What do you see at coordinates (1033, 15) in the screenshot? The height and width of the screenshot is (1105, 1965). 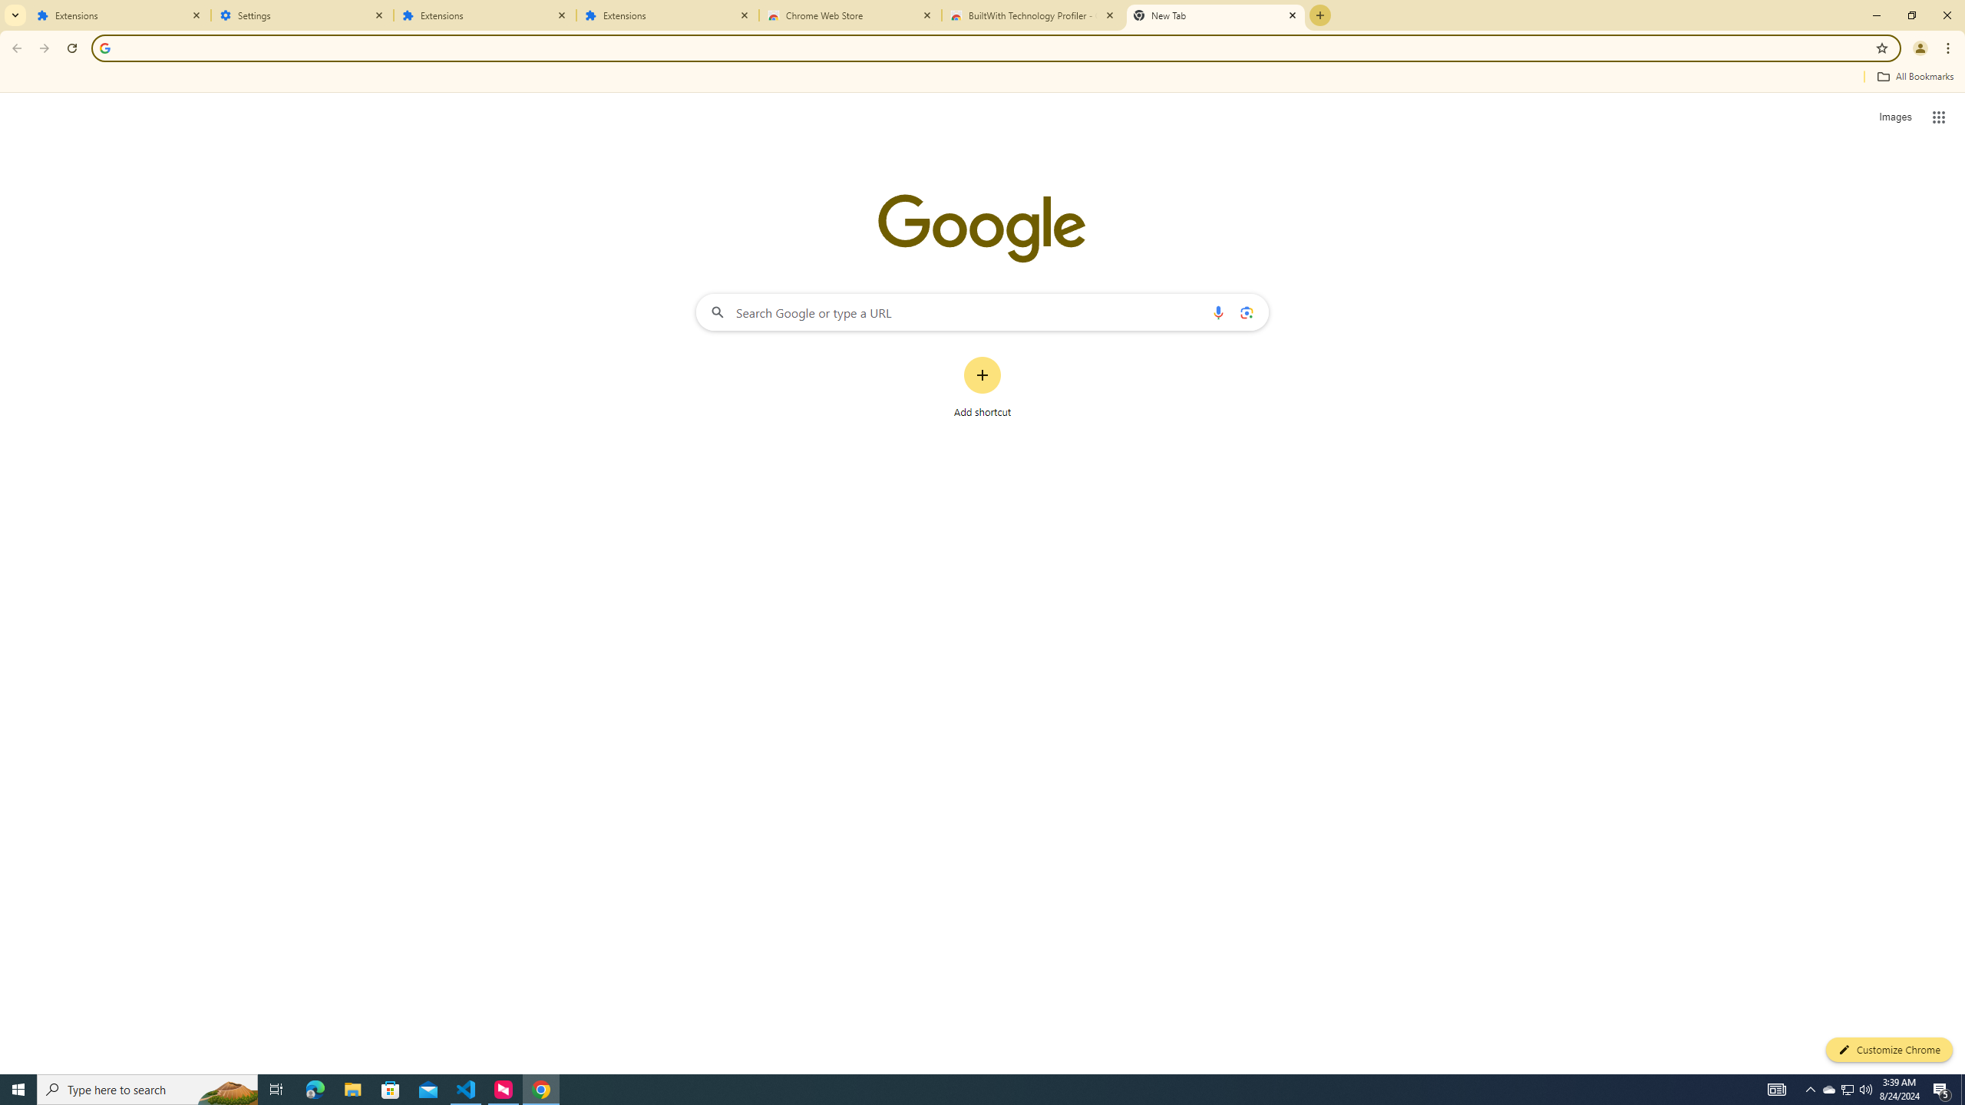 I see `BuiltWith Technology Profiler - Chrome Web Store` at bounding box center [1033, 15].